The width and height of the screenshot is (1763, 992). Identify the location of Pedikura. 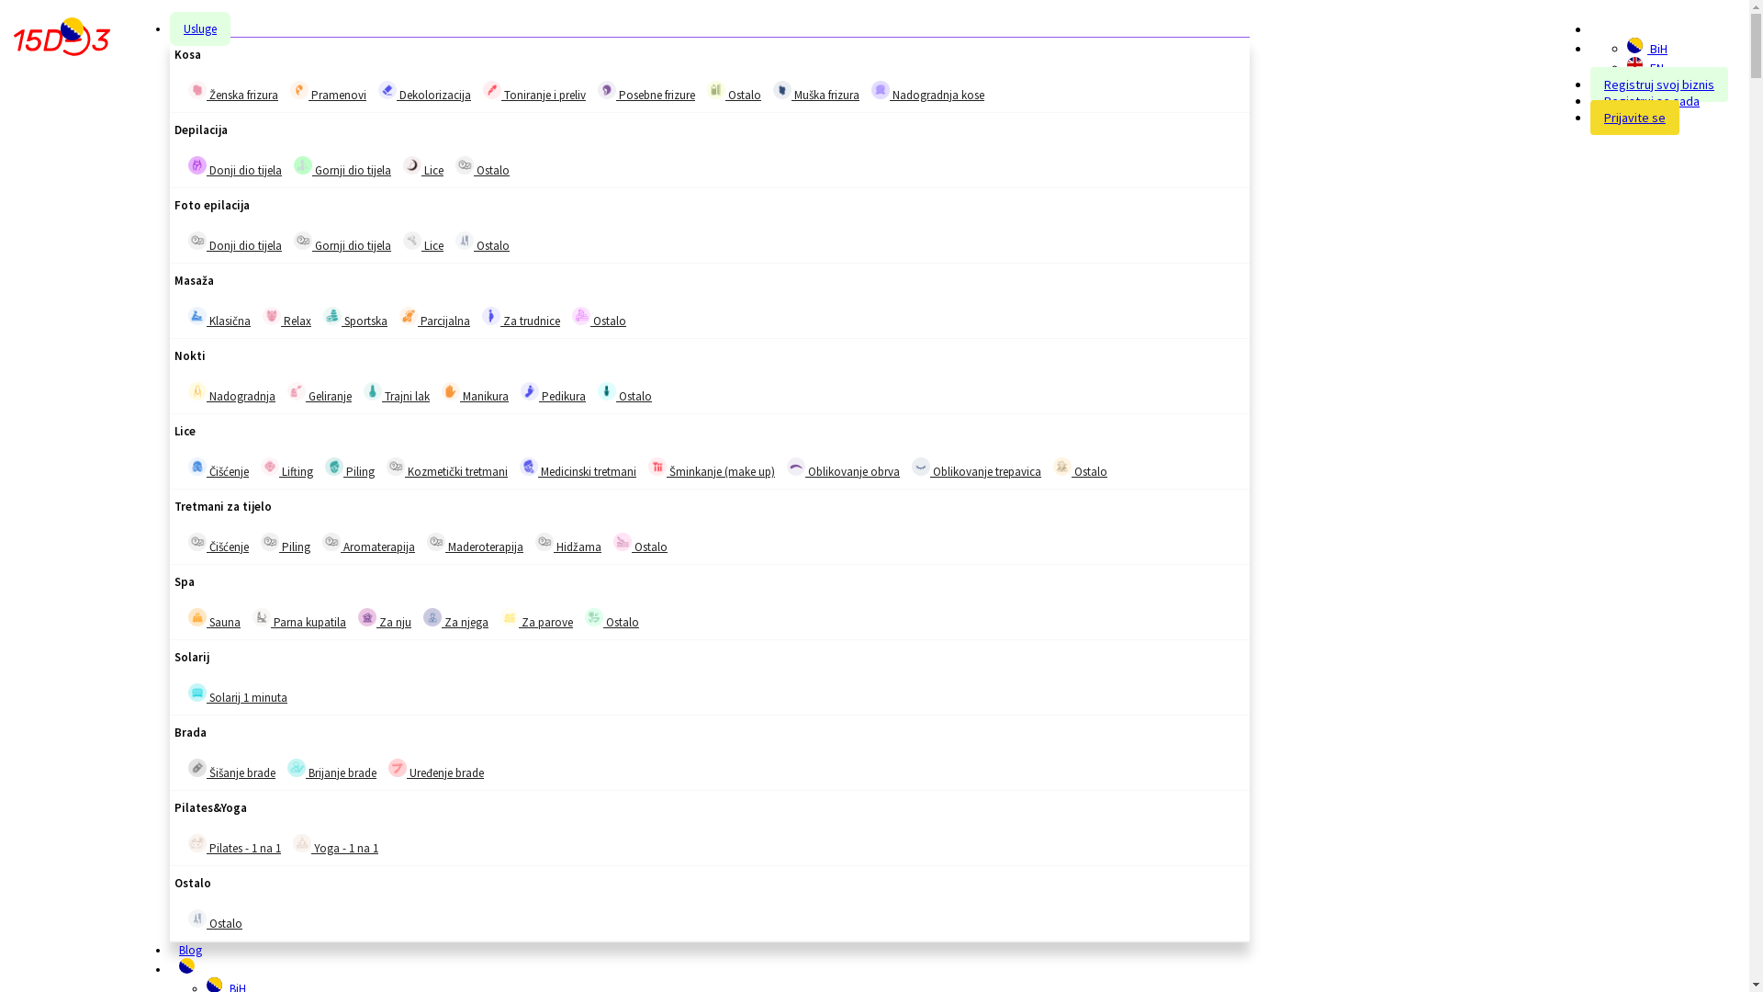
(553, 393).